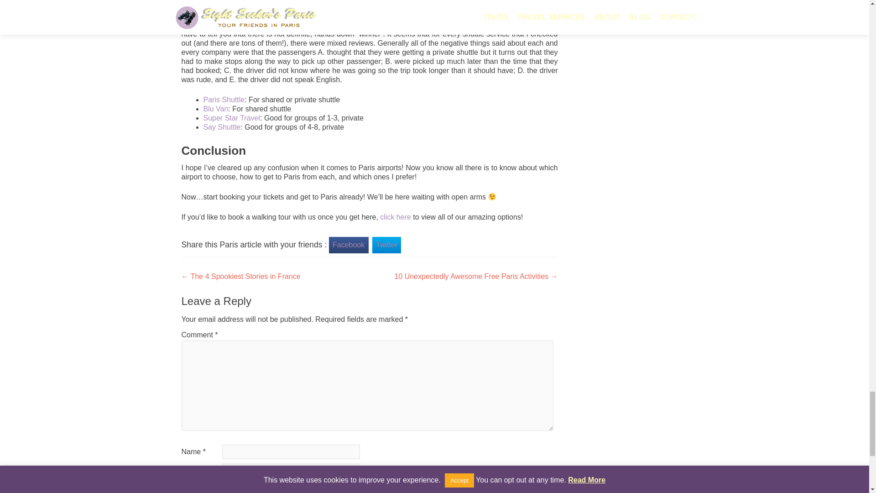 This screenshot has width=876, height=493. What do you see at coordinates (216, 109) in the screenshot?
I see `Blu Van` at bounding box center [216, 109].